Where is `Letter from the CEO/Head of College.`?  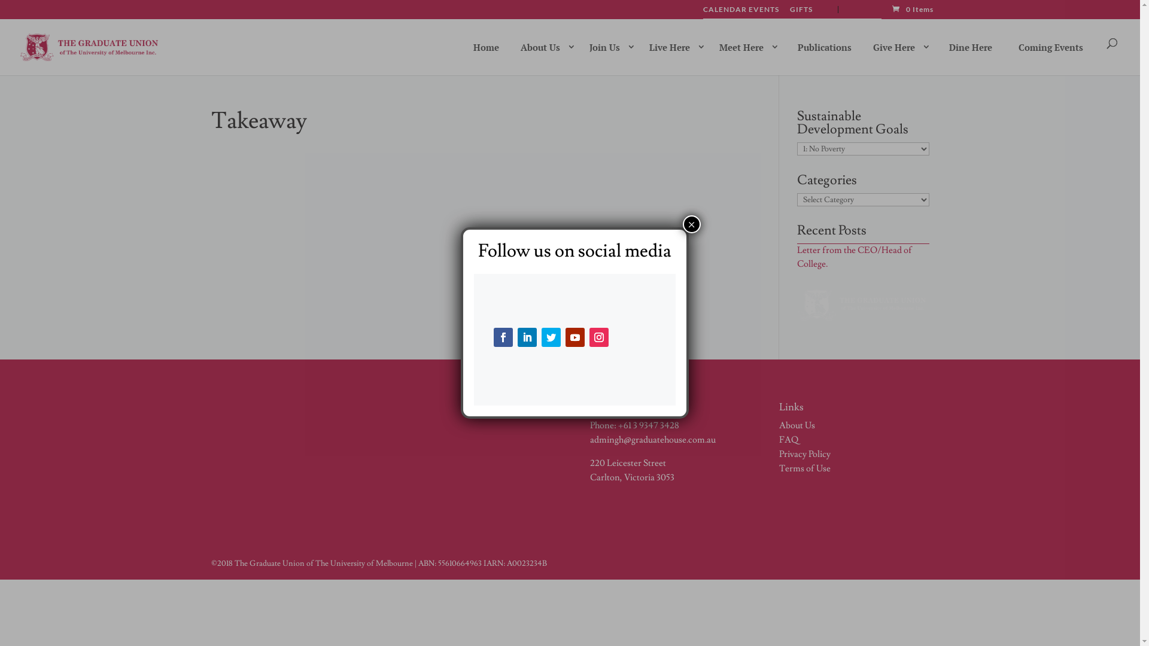 Letter from the CEO/Head of College. is located at coordinates (855, 257).